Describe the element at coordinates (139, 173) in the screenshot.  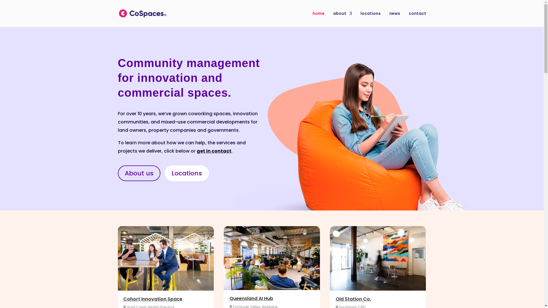
I see `About us` at that location.